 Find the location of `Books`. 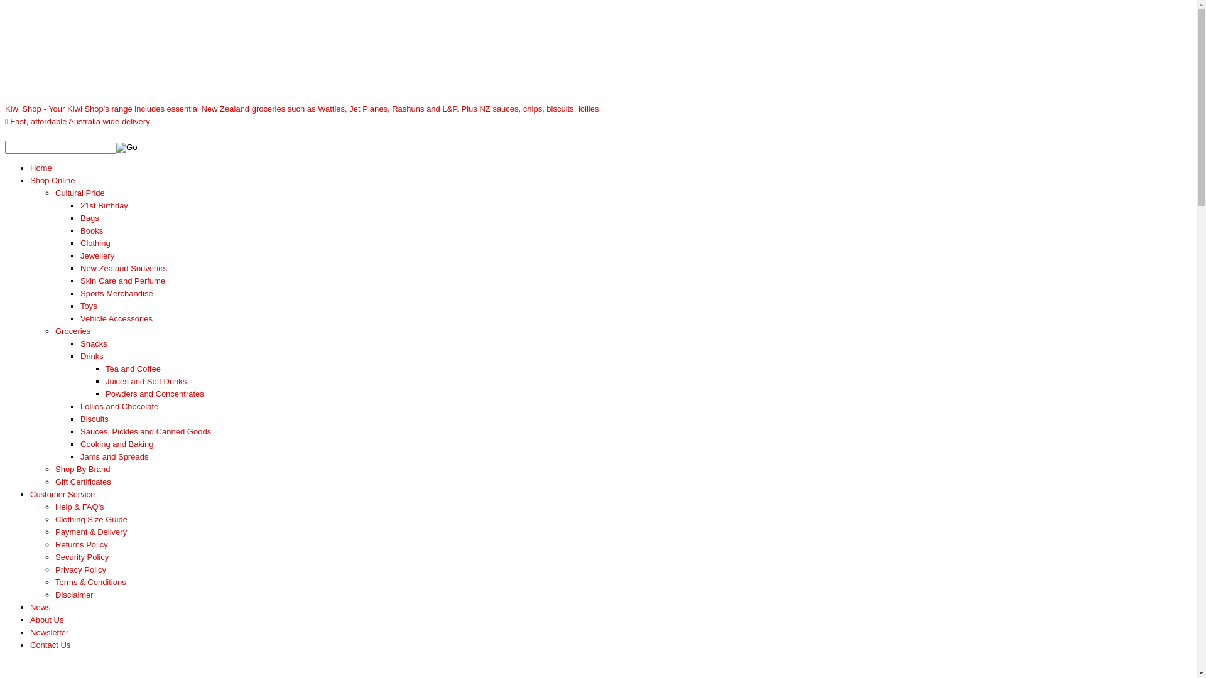

Books is located at coordinates (92, 231).